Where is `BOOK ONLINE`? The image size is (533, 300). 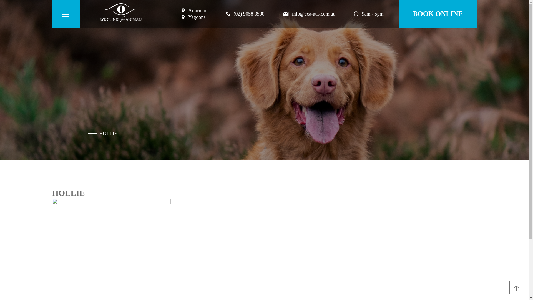 BOOK ONLINE is located at coordinates (438, 14).